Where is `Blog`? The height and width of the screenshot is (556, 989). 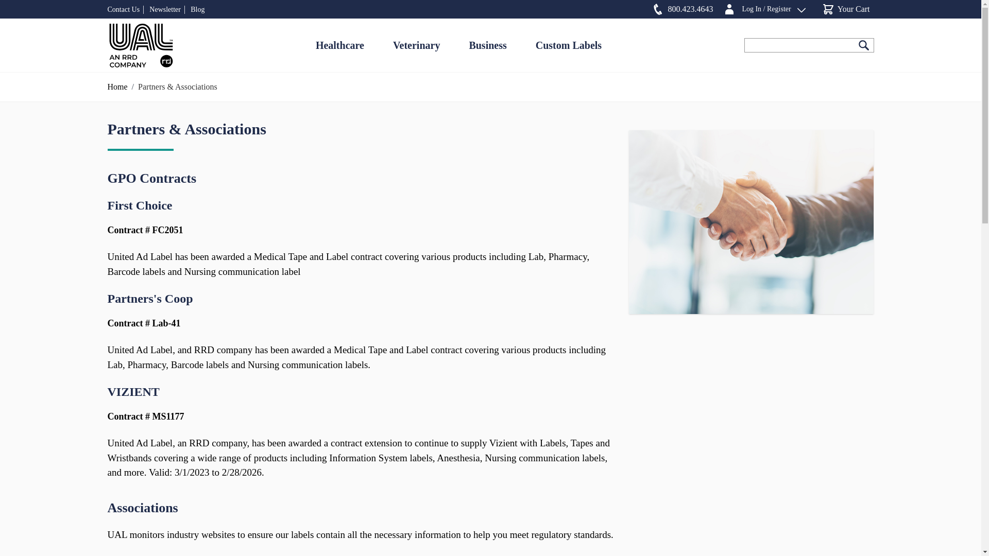 Blog is located at coordinates (140, 45).